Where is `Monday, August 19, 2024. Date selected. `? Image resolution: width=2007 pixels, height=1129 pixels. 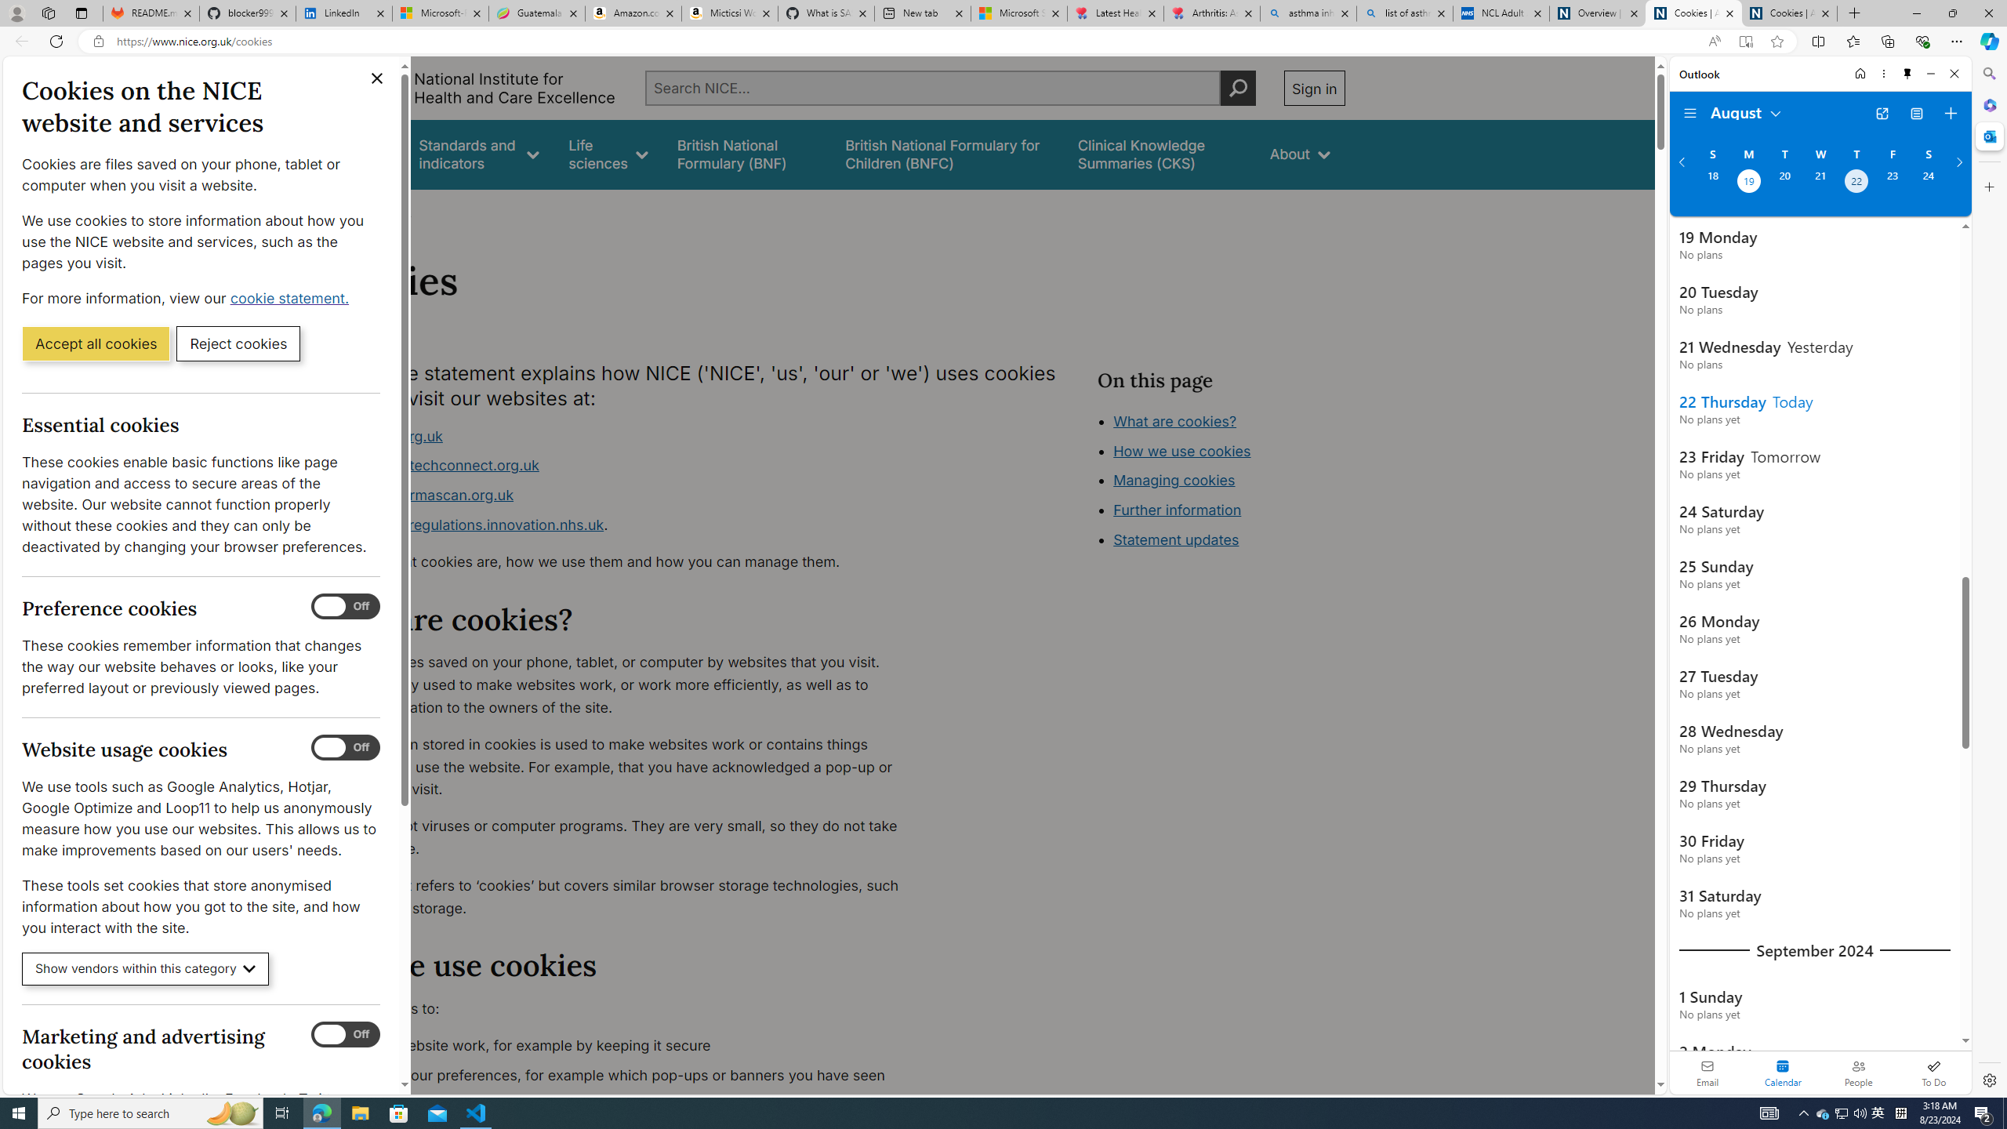
Monday, August 19, 2024. Date selected.  is located at coordinates (1748, 183).